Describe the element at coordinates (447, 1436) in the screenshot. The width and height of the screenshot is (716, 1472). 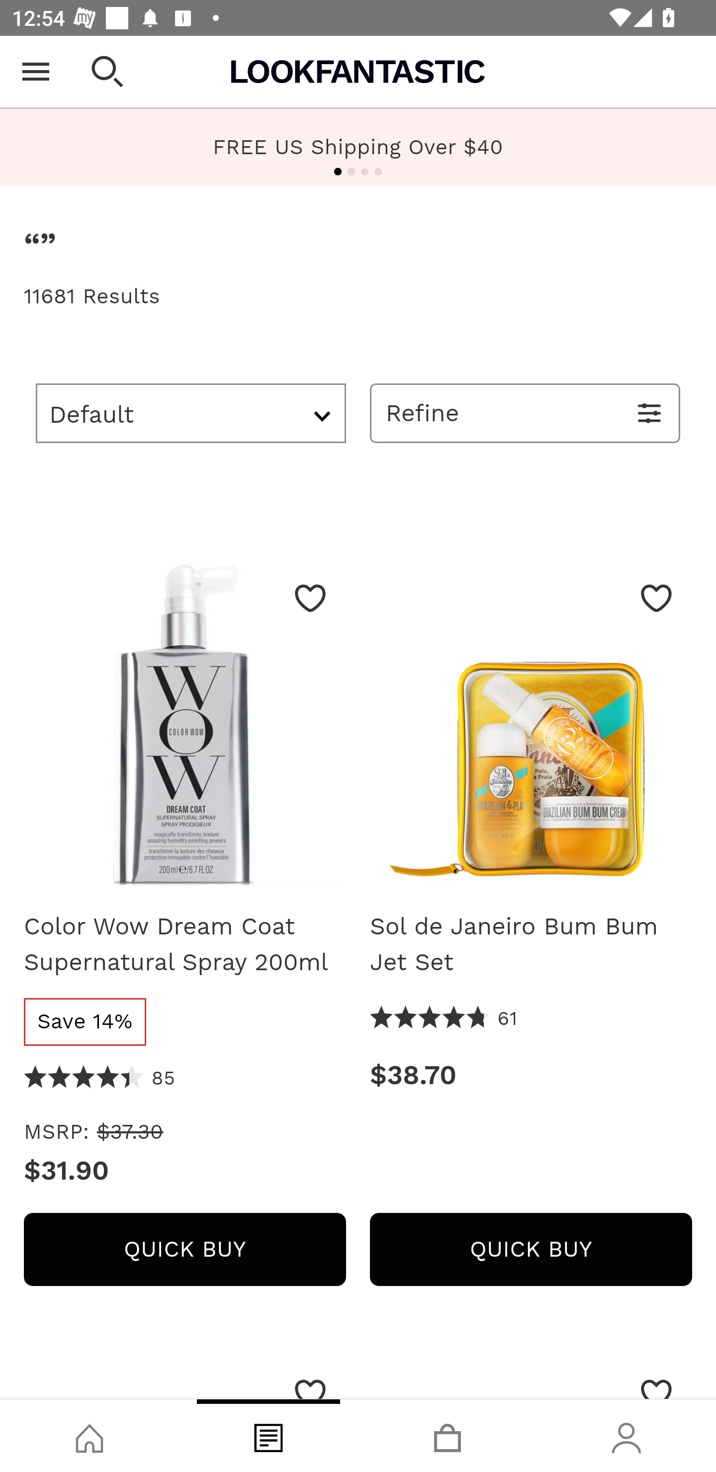
I see `Basket, tab, 3 of 4` at that location.